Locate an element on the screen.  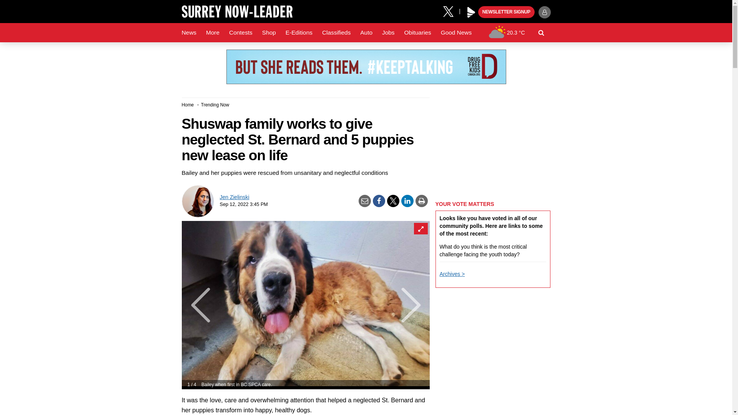
X is located at coordinates (451, 11).